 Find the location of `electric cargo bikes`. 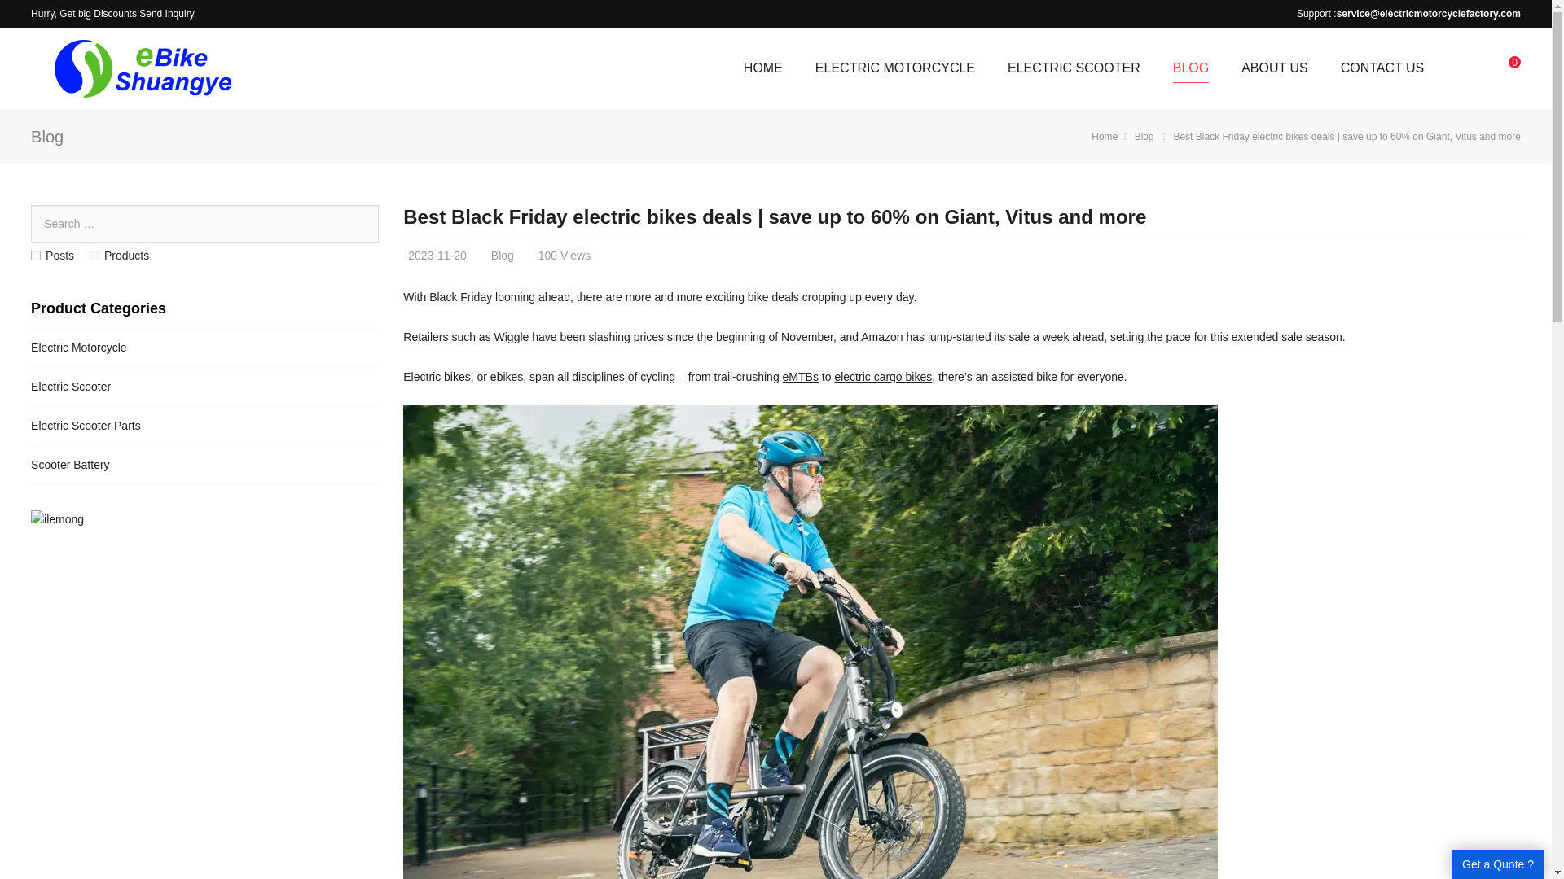

electric cargo bikes is located at coordinates (883, 376).